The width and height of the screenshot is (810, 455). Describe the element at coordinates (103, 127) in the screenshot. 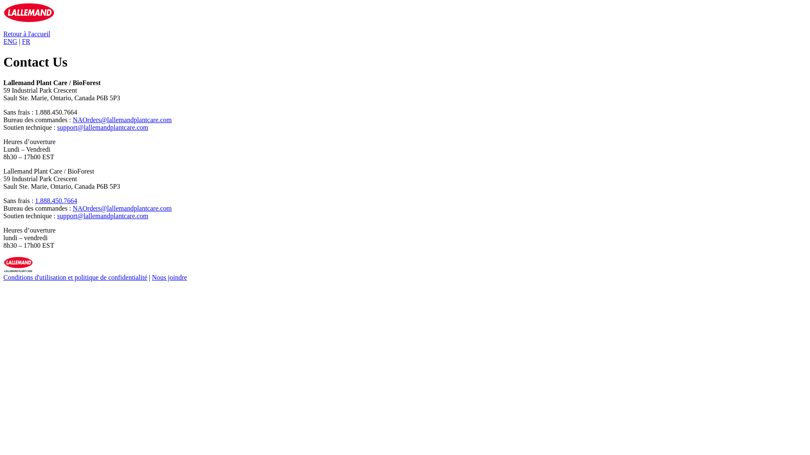

I see `support@lallemandplantcare.com` at that location.